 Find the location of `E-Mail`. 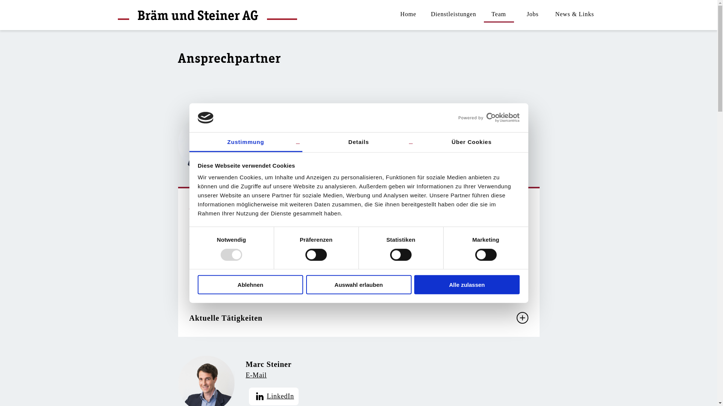

E-Mail is located at coordinates (278, 135).